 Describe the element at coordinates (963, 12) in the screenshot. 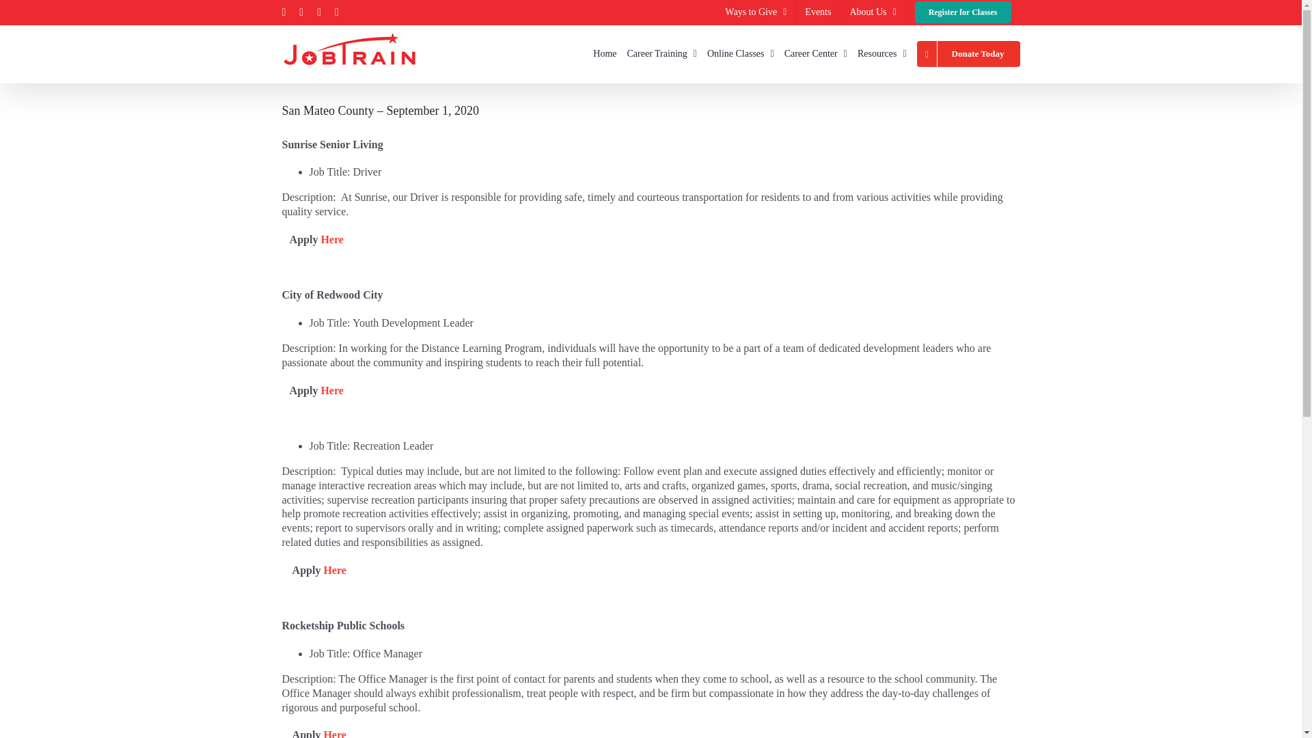

I see `Register for Classes` at that location.